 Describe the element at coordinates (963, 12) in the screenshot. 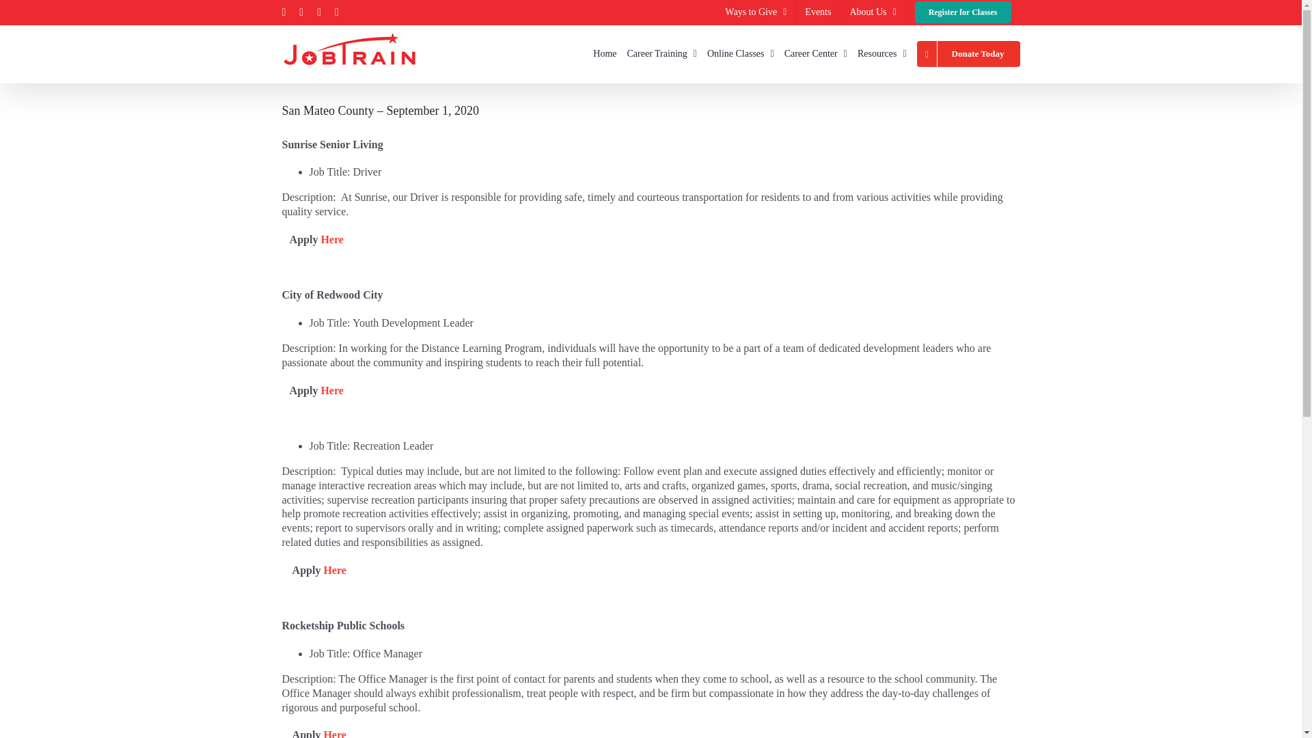

I see `Register for Classes` at that location.